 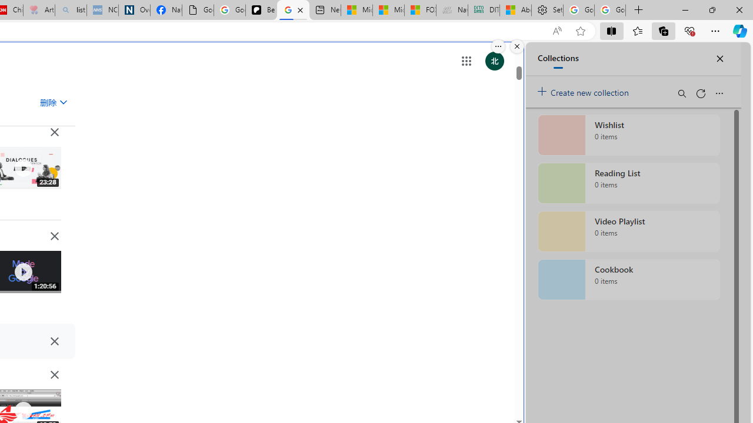 I want to click on Class: DI7Mnf NMm5M, so click(x=54, y=341).